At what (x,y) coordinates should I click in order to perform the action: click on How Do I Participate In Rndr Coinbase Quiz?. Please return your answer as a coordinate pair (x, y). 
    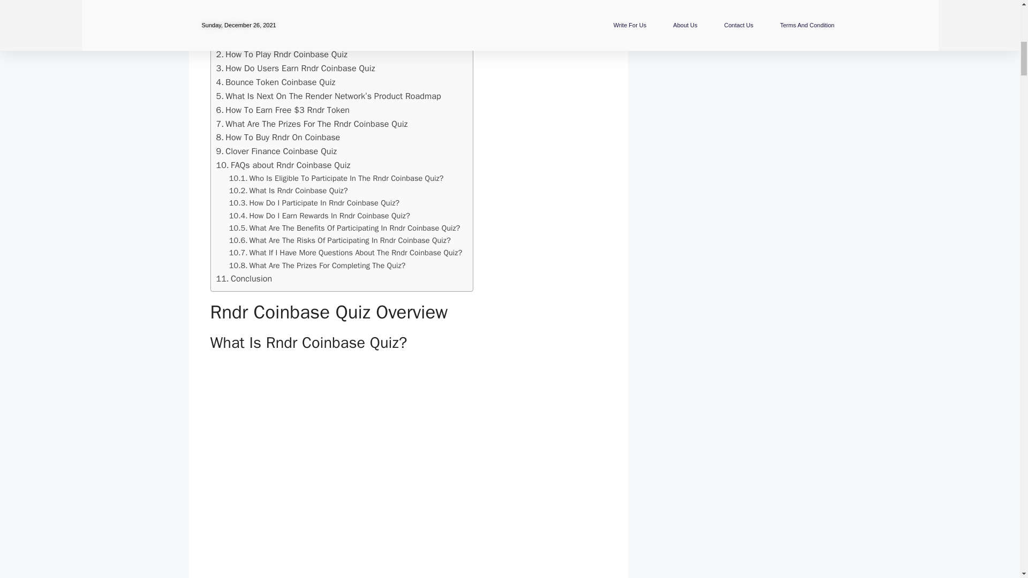
    Looking at the image, I should click on (314, 203).